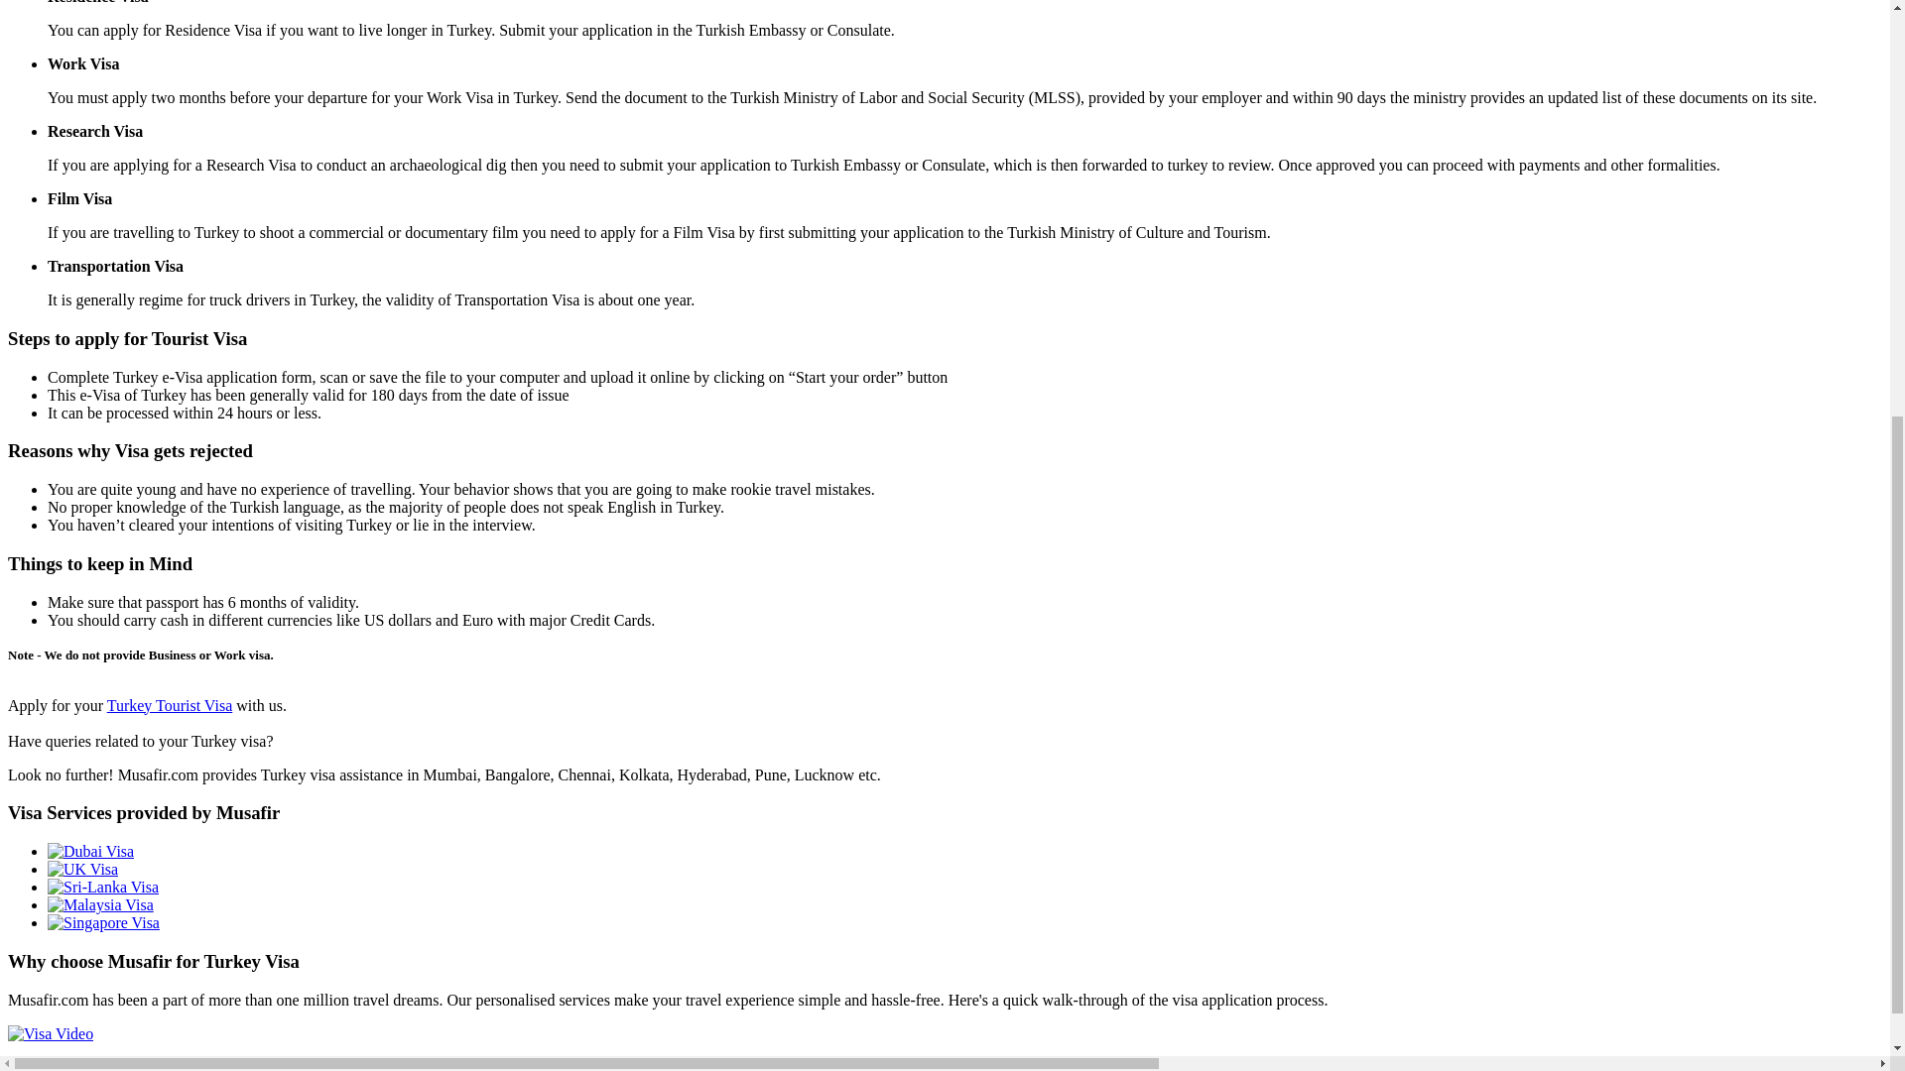  I want to click on Why choose Musafir, so click(945, 962).